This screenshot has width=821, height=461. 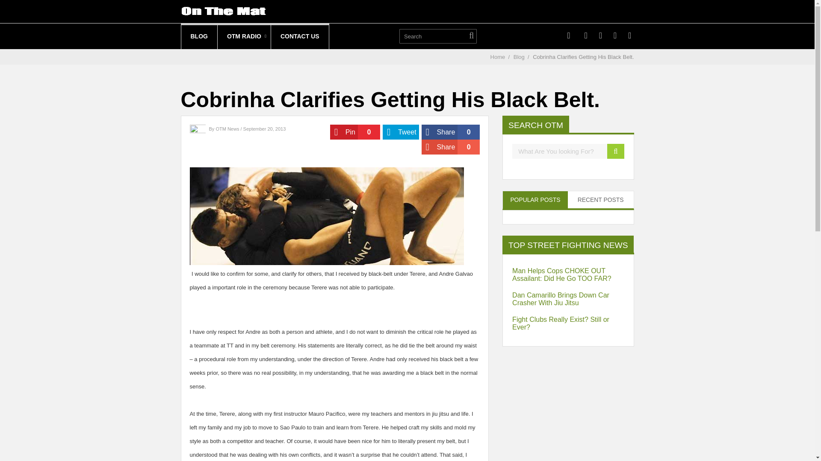 I want to click on Cobrinha Clarifies Getting His Black Belt., so click(x=600, y=200).